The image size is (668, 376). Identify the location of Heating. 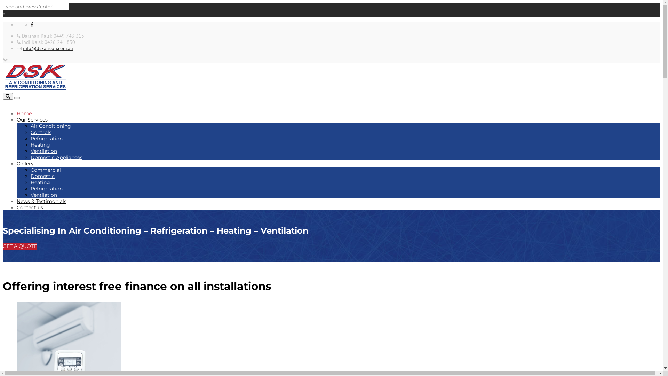
(40, 145).